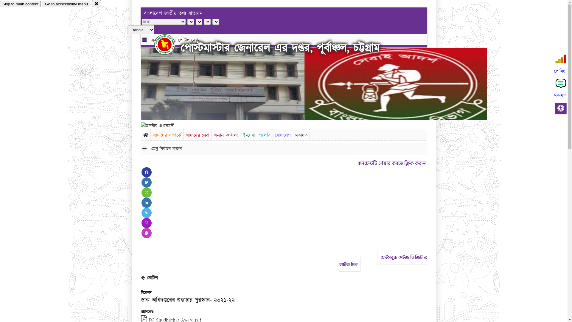 Image resolution: width=572 pixels, height=322 pixels. I want to click on Skip to main content, so click(20, 4).